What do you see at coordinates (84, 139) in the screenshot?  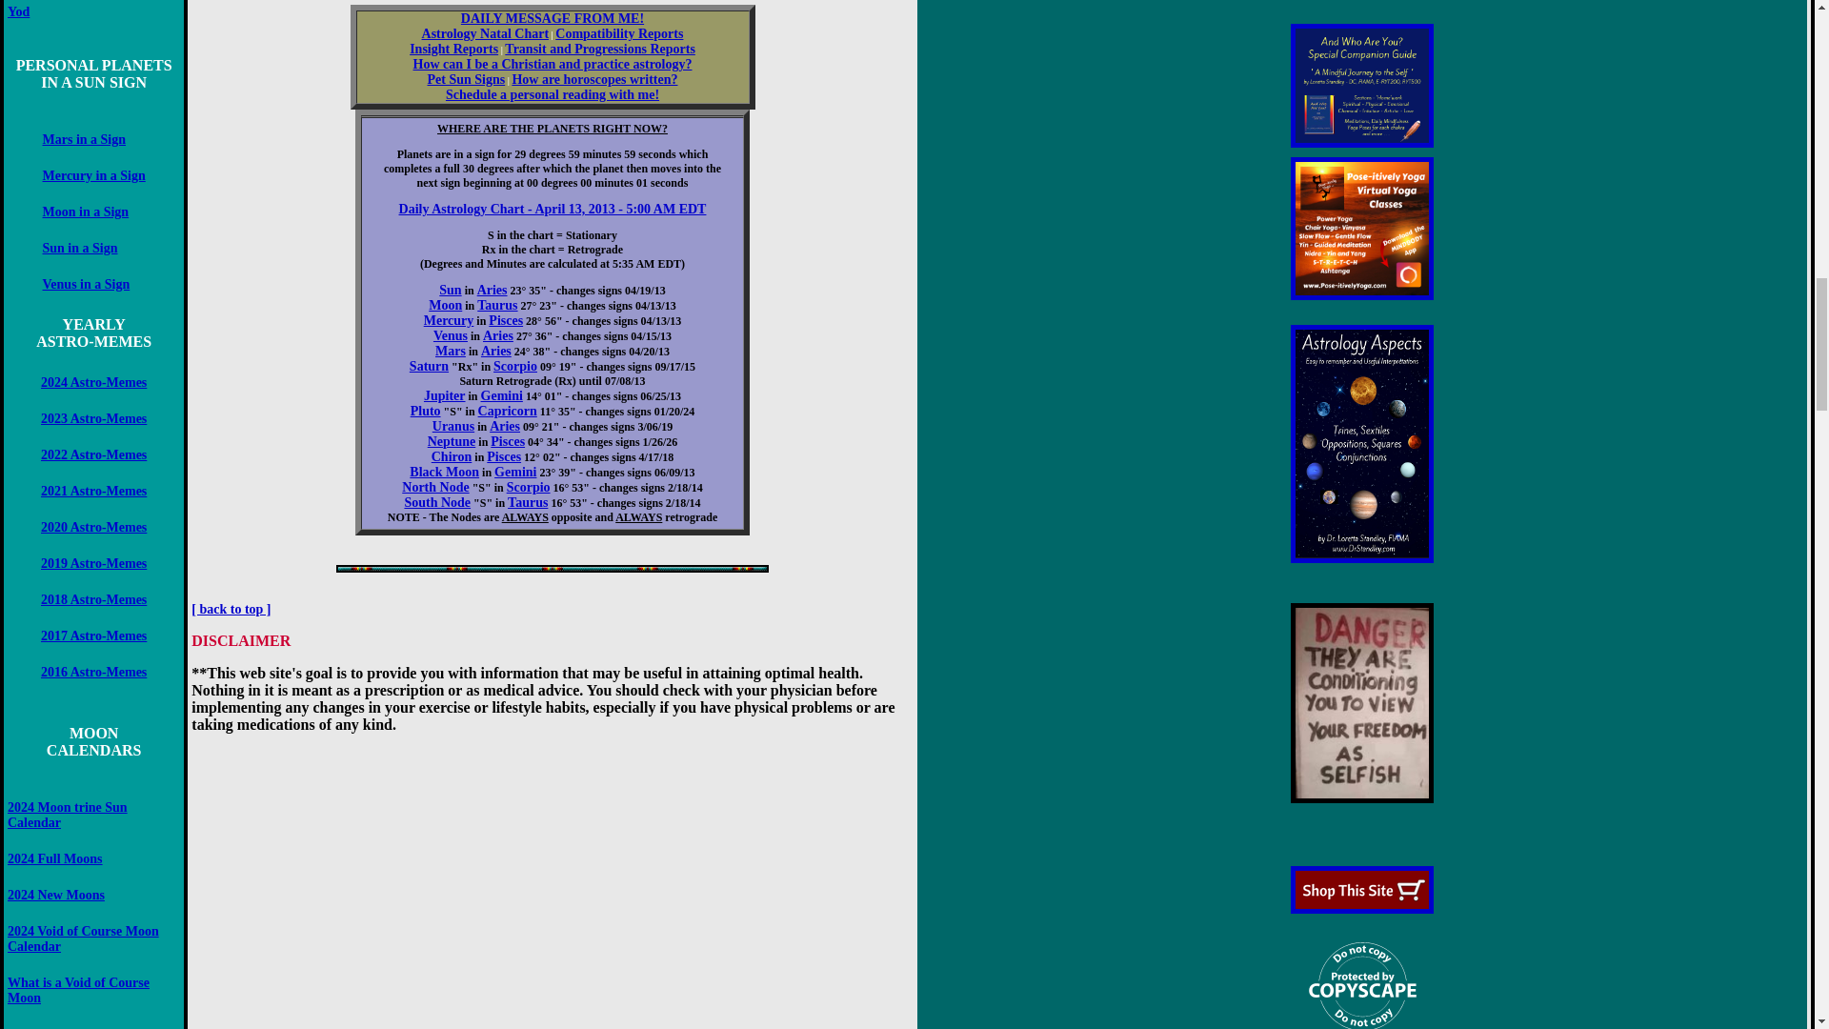 I see `Mars in a Sign` at bounding box center [84, 139].